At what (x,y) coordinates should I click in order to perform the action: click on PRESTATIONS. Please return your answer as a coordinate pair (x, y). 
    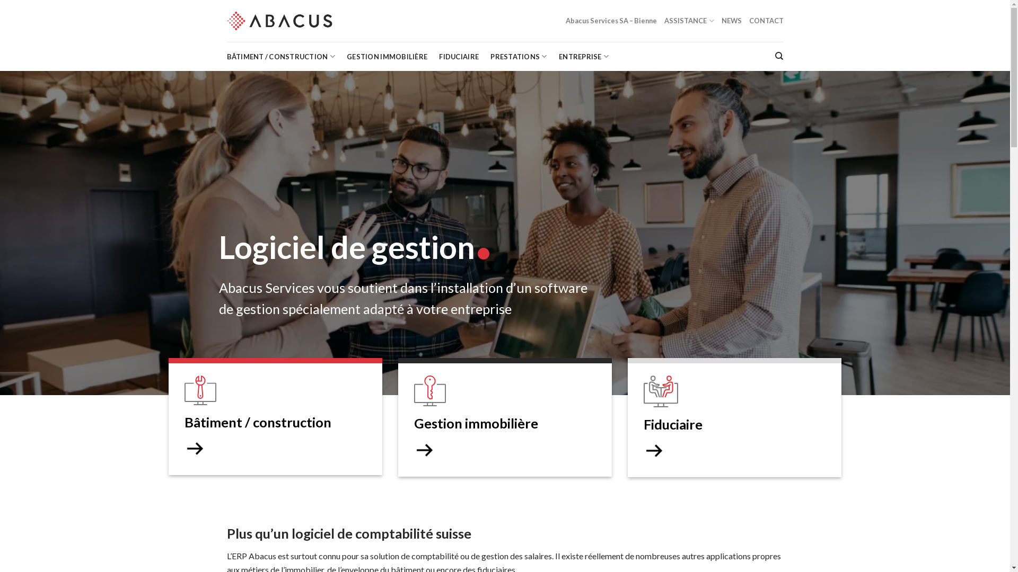
    Looking at the image, I should click on (519, 56).